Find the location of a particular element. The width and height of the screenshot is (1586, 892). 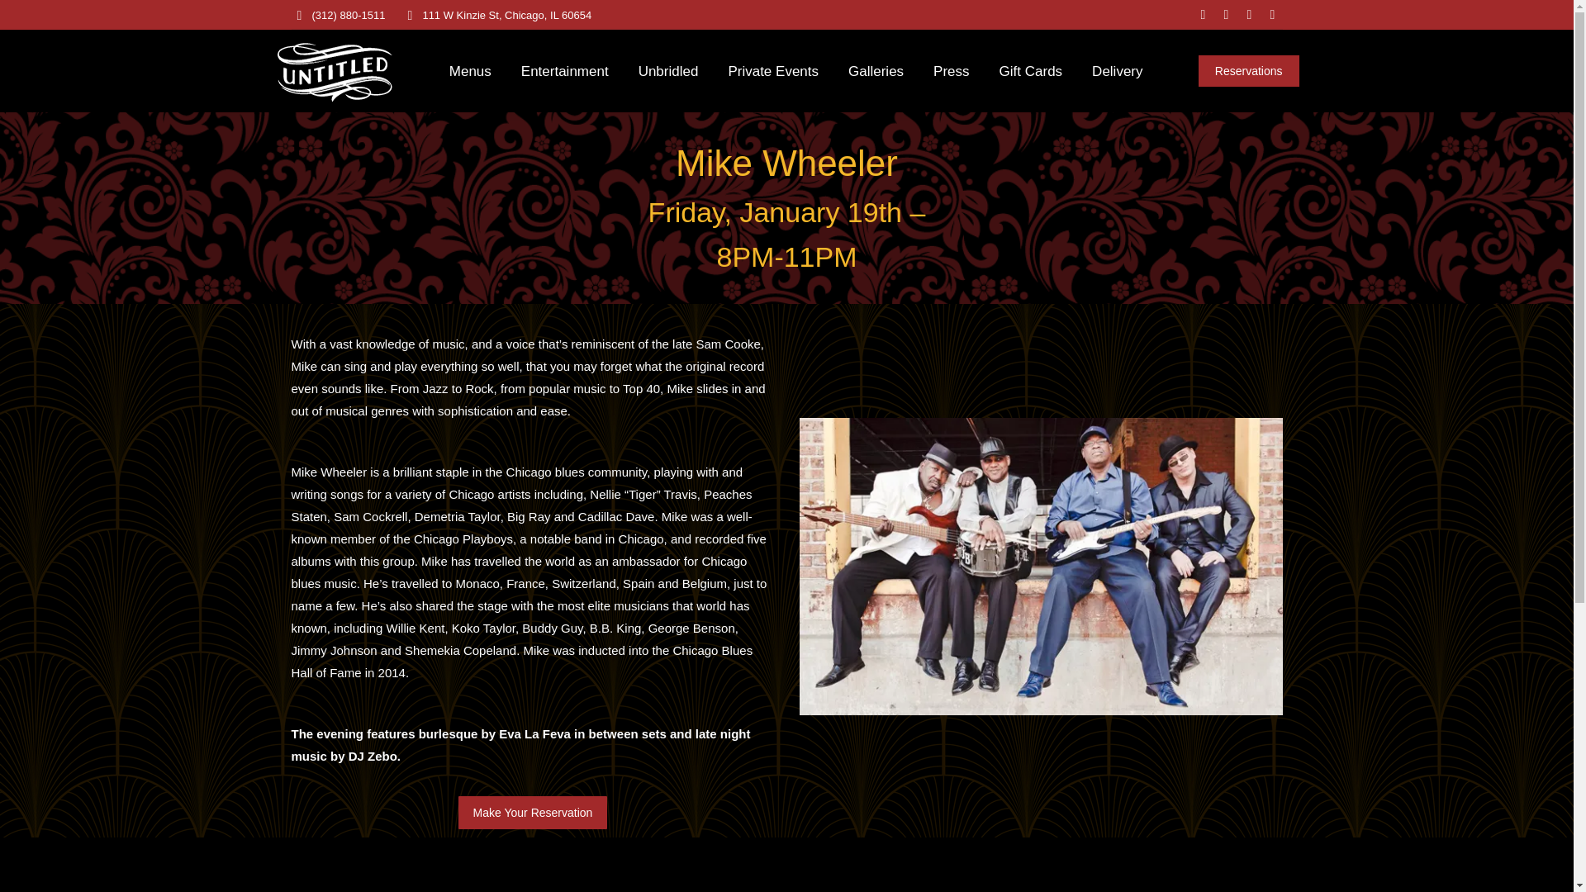

Facebook page opens in new window is located at coordinates (1203, 15).